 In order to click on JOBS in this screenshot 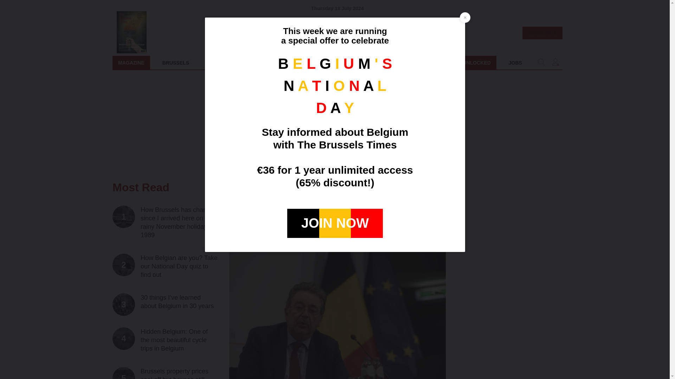, I will do `click(515, 62)`.